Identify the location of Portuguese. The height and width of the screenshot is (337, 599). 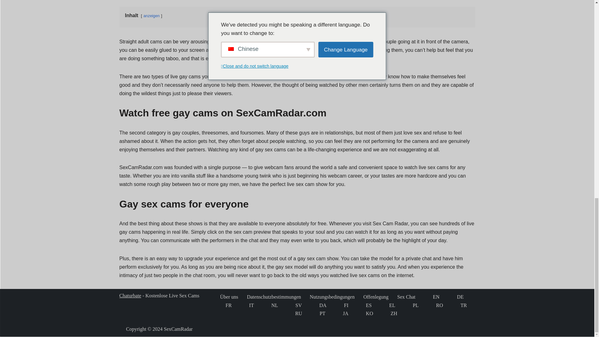
(315, 313).